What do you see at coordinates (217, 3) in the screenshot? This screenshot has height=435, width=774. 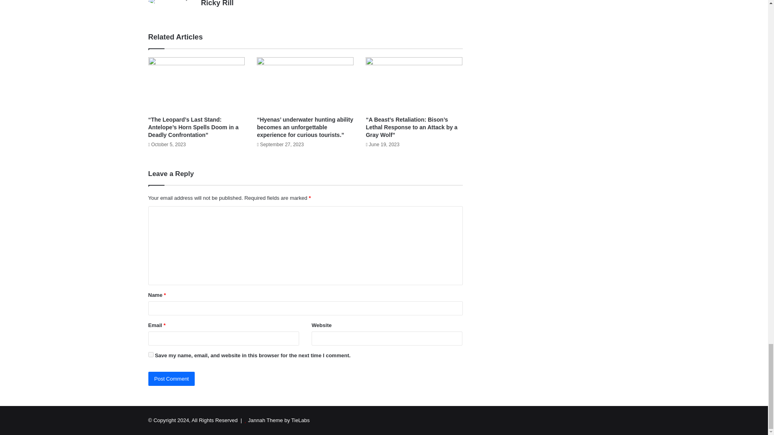 I see `Ricky Rill` at bounding box center [217, 3].